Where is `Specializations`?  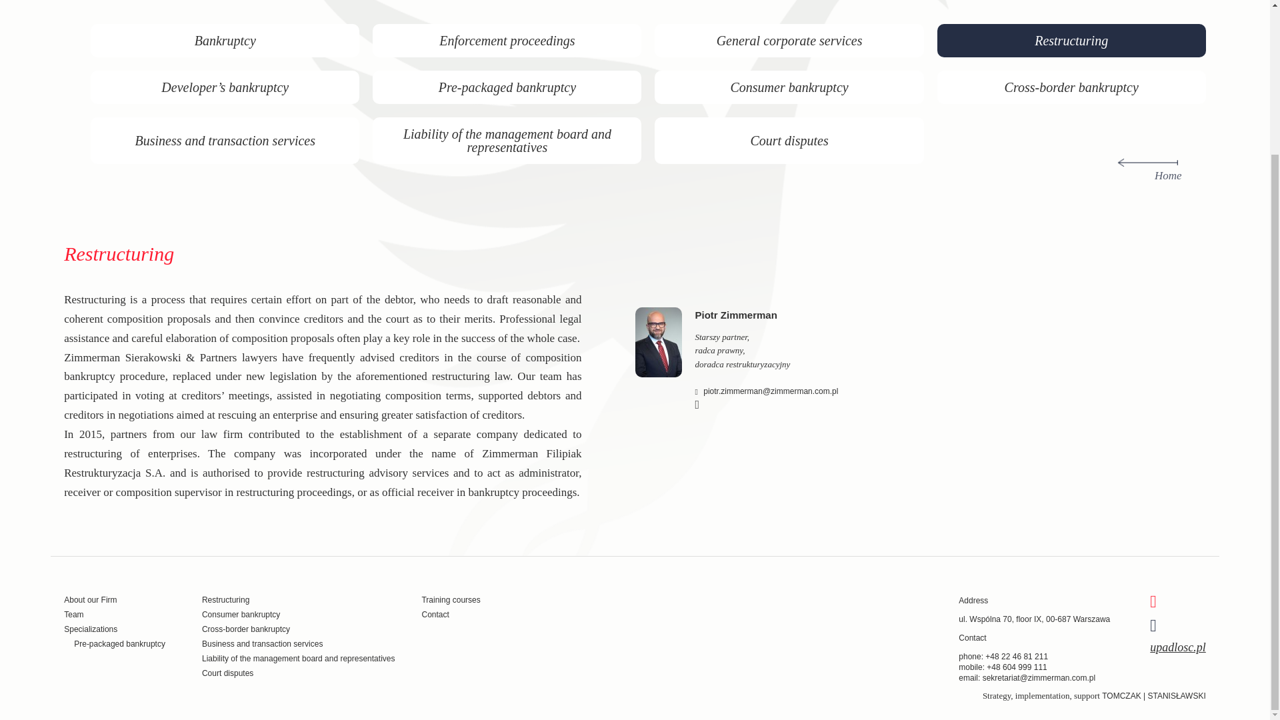 Specializations is located at coordinates (91, 629).